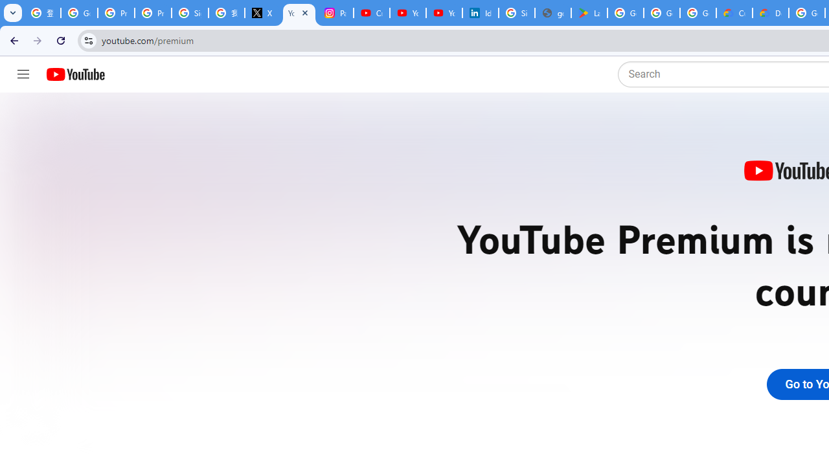 The height and width of the screenshot is (466, 829). What do you see at coordinates (262, 13) in the screenshot?
I see `X` at bounding box center [262, 13].